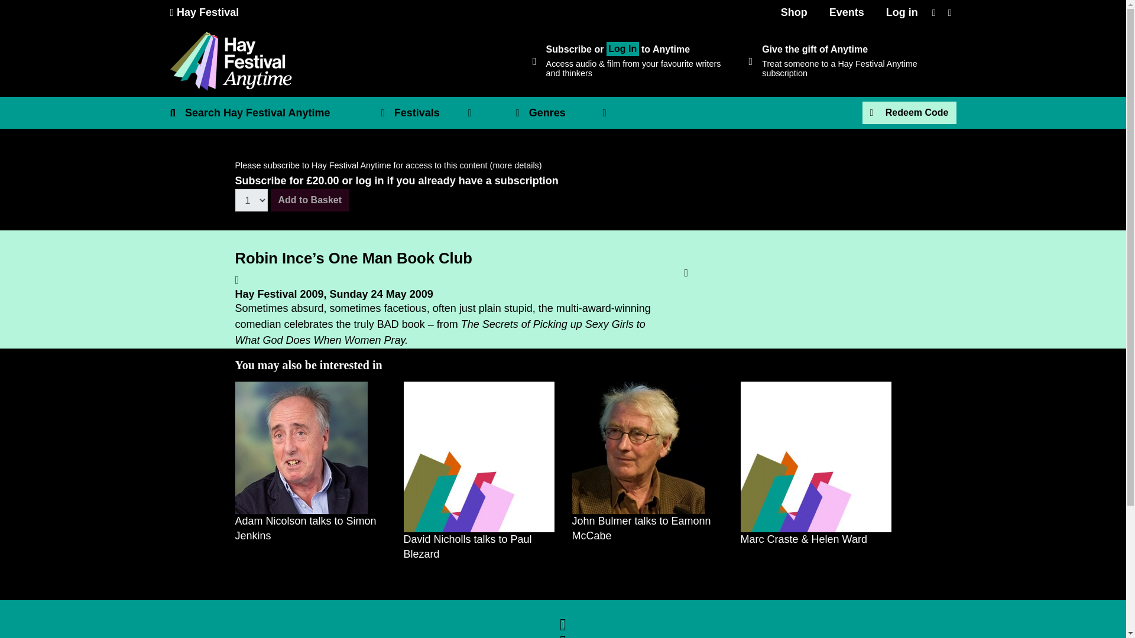 This screenshot has height=638, width=1135. Describe the element at coordinates (433, 113) in the screenshot. I see `Festivals` at that location.